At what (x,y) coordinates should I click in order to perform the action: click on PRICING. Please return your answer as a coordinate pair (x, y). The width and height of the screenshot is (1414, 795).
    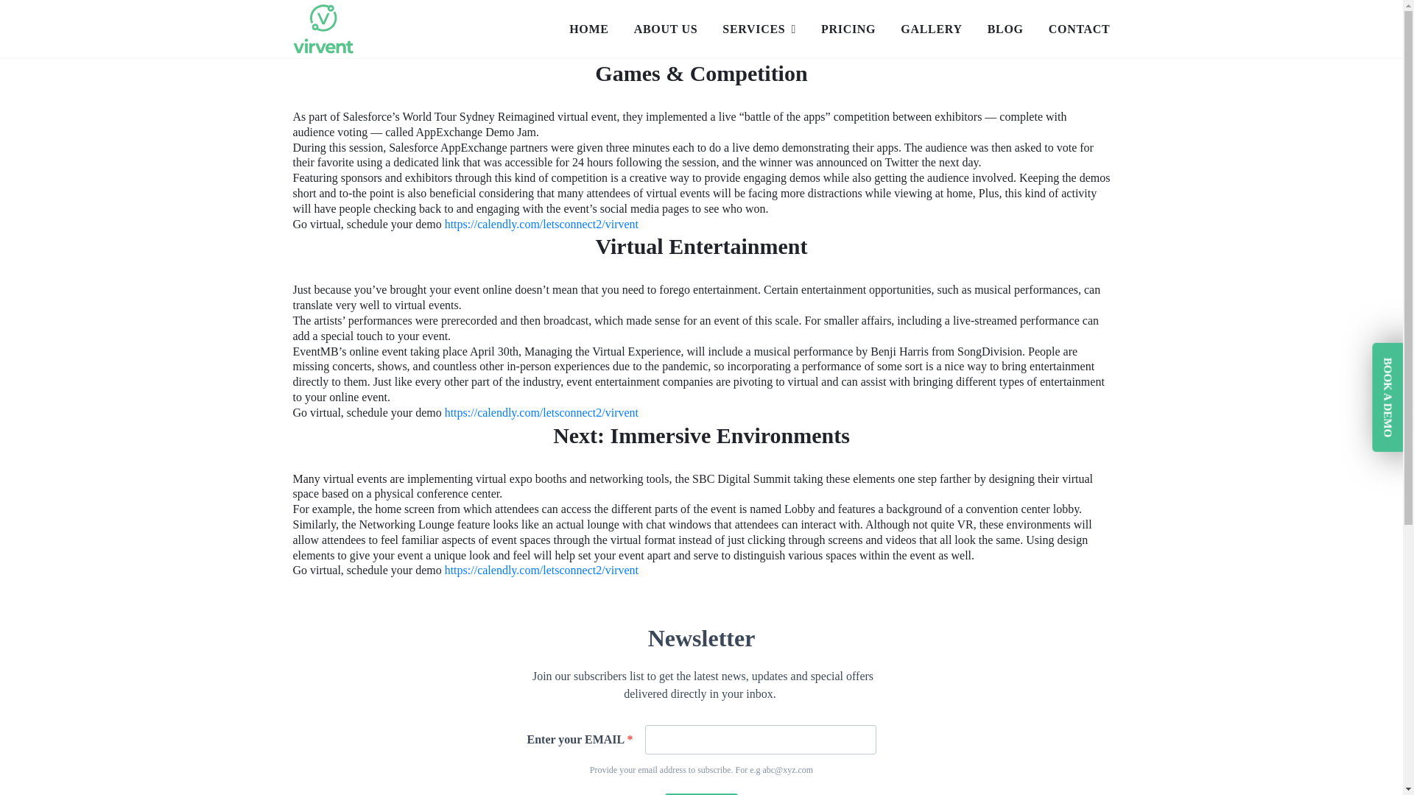
    Looking at the image, I should click on (848, 29).